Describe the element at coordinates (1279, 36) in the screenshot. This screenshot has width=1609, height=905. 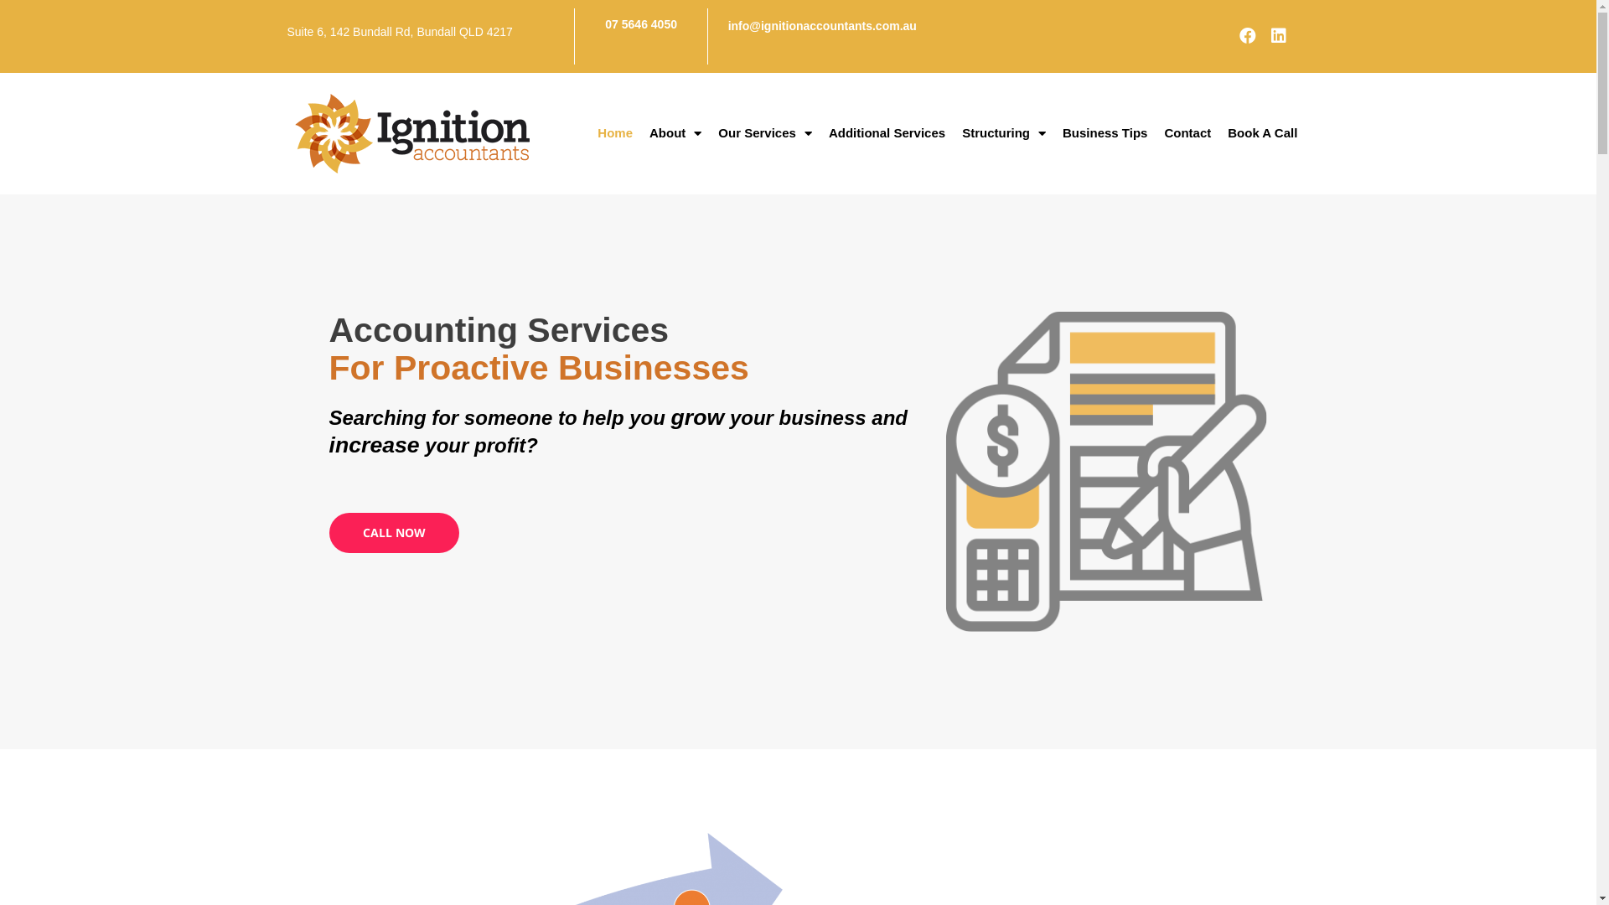
I see `Linkedin` at that location.